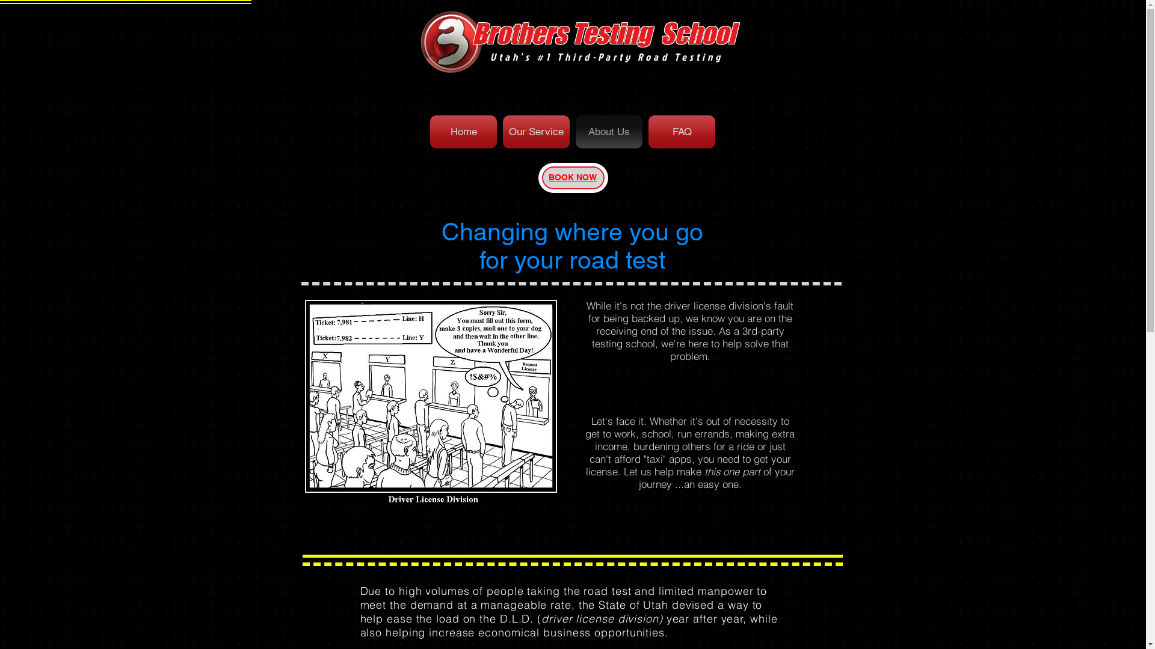  Describe the element at coordinates (463, 132) in the screenshot. I see `Home` at that location.